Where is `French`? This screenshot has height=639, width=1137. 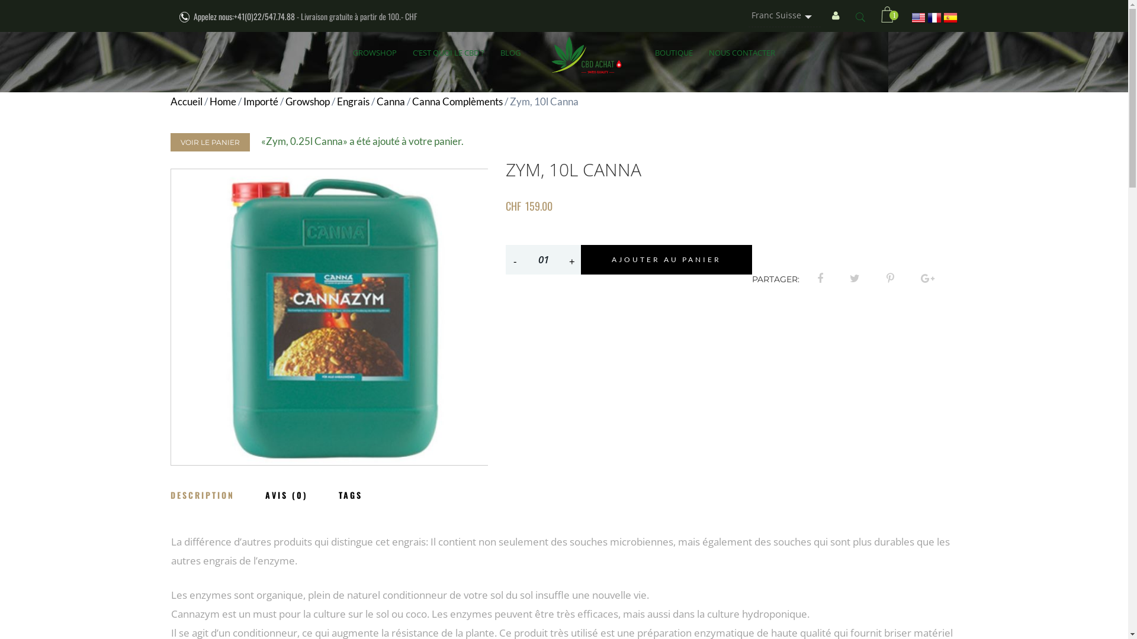 French is located at coordinates (934, 17).